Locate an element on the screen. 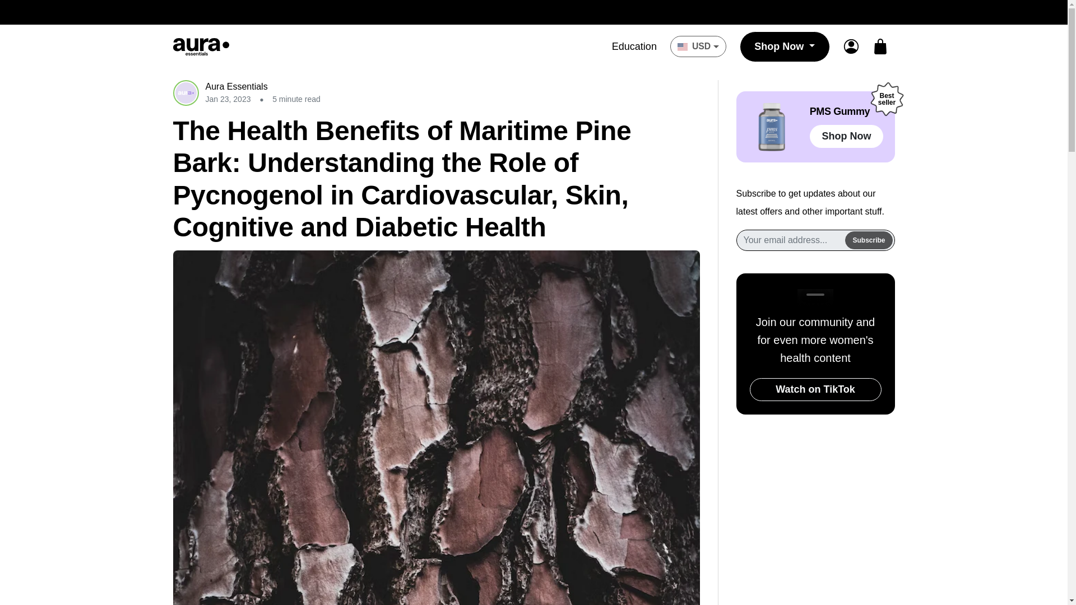 The image size is (1076, 605). Shop Now is located at coordinates (785, 47).